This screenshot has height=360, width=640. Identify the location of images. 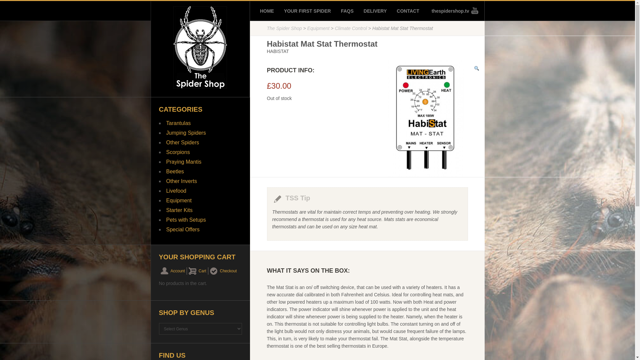
(426, 119).